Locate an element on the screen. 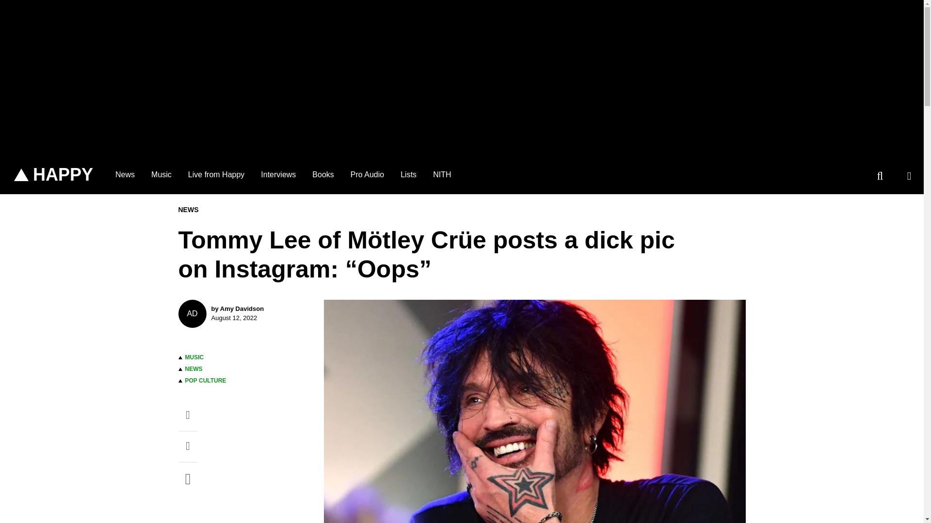 This screenshot has height=523, width=931. Music is located at coordinates (216, 174).